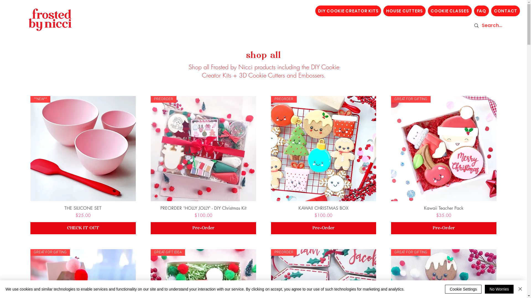 The image size is (531, 298). What do you see at coordinates (324, 212) in the screenshot?
I see `KAWAII CHRISTMAS BOX
Price
$100.00` at bounding box center [324, 212].